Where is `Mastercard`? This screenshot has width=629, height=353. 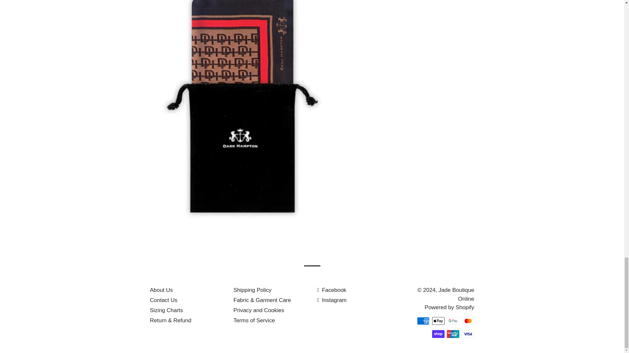 Mastercard is located at coordinates (468, 321).